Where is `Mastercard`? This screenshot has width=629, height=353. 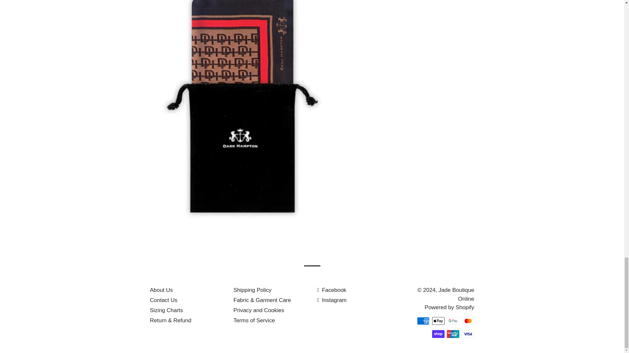 Mastercard is located at coordinates (468, 321).